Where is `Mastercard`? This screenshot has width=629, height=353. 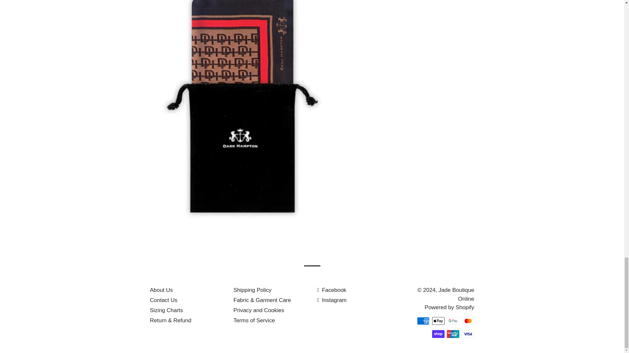 Mastercard is located at coordinates (468, 321).